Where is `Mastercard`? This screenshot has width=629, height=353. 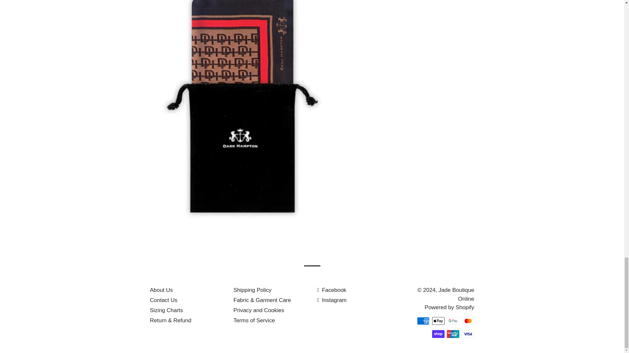 Mastercard is located at coordinates (468, 321).